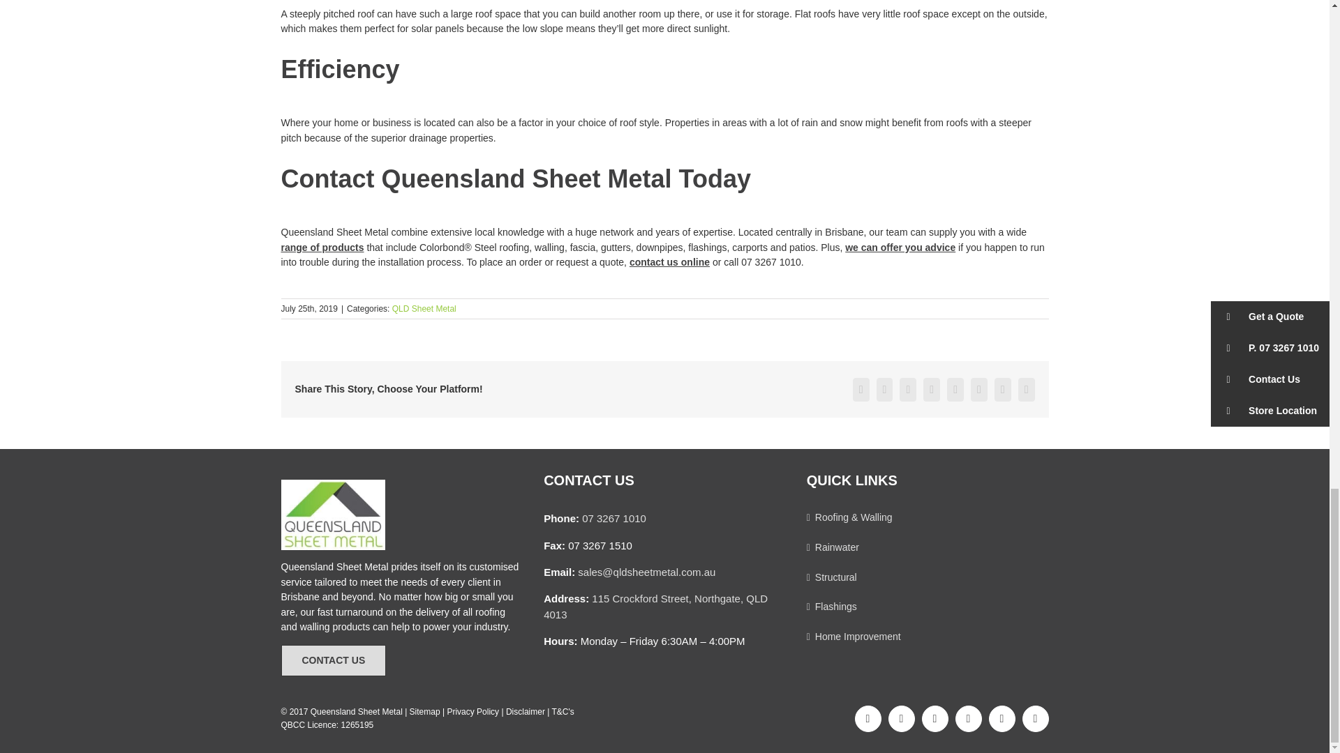  What do you see at coordinates (900, 718) in the screenshot?
I see `Instagram` at bounding box center [900, 718].